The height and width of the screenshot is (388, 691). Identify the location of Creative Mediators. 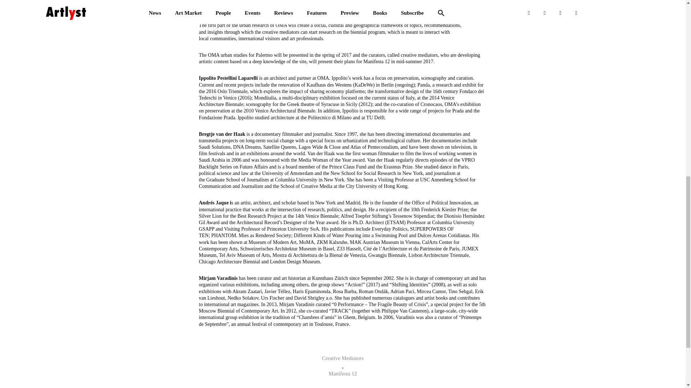
(343, 359).